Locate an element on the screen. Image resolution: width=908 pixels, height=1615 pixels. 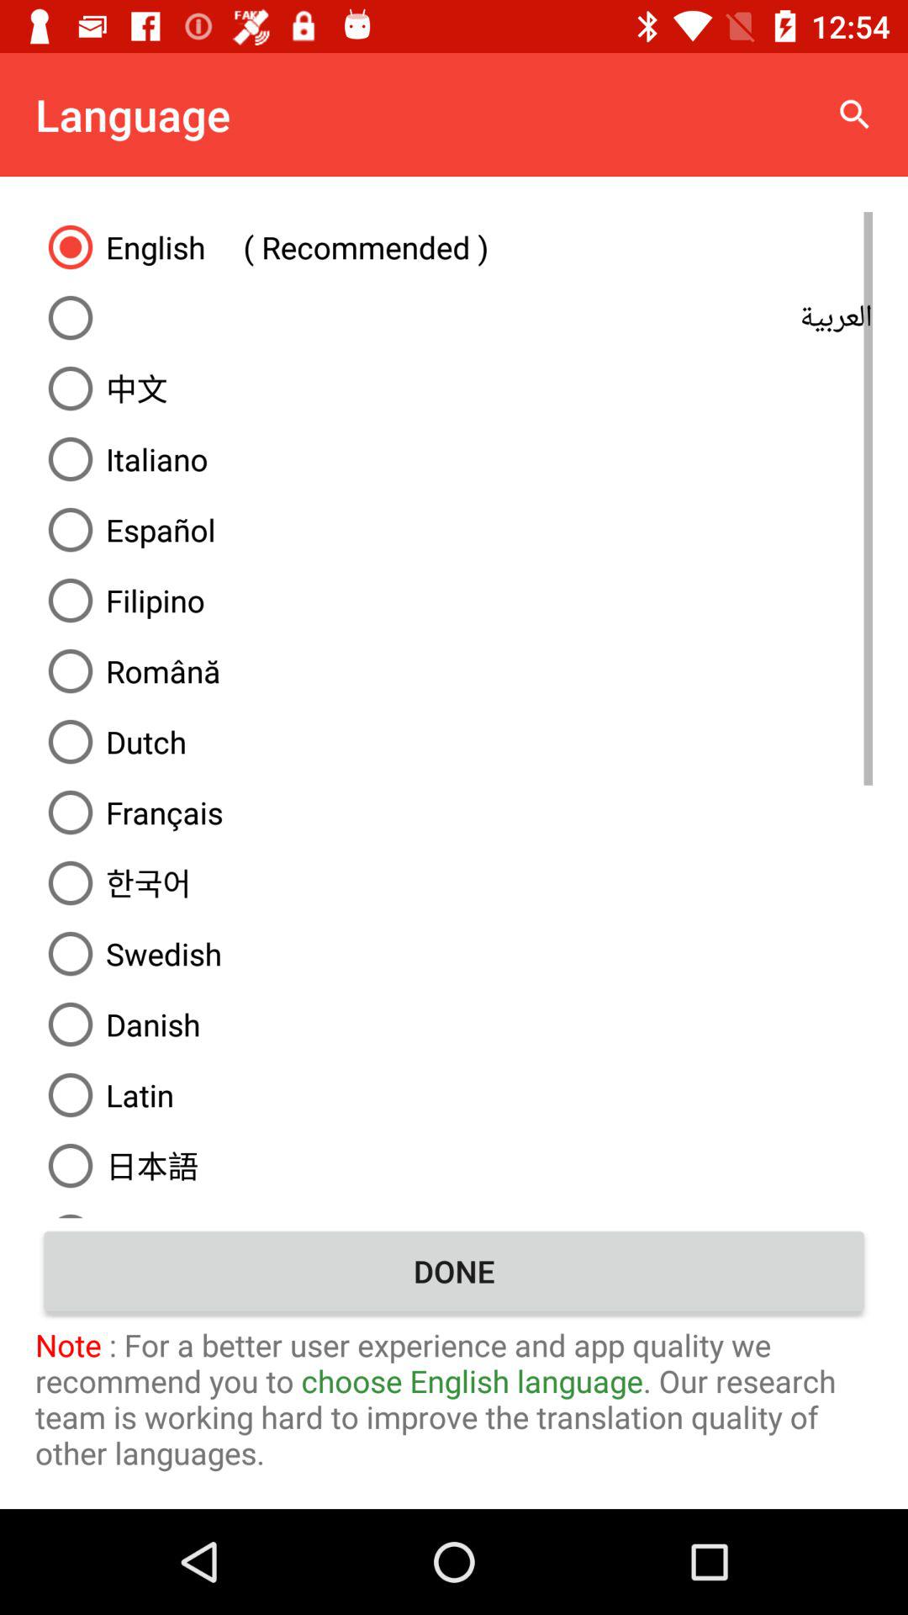
tap item above the danish icon is located at coordinates (454, 954).